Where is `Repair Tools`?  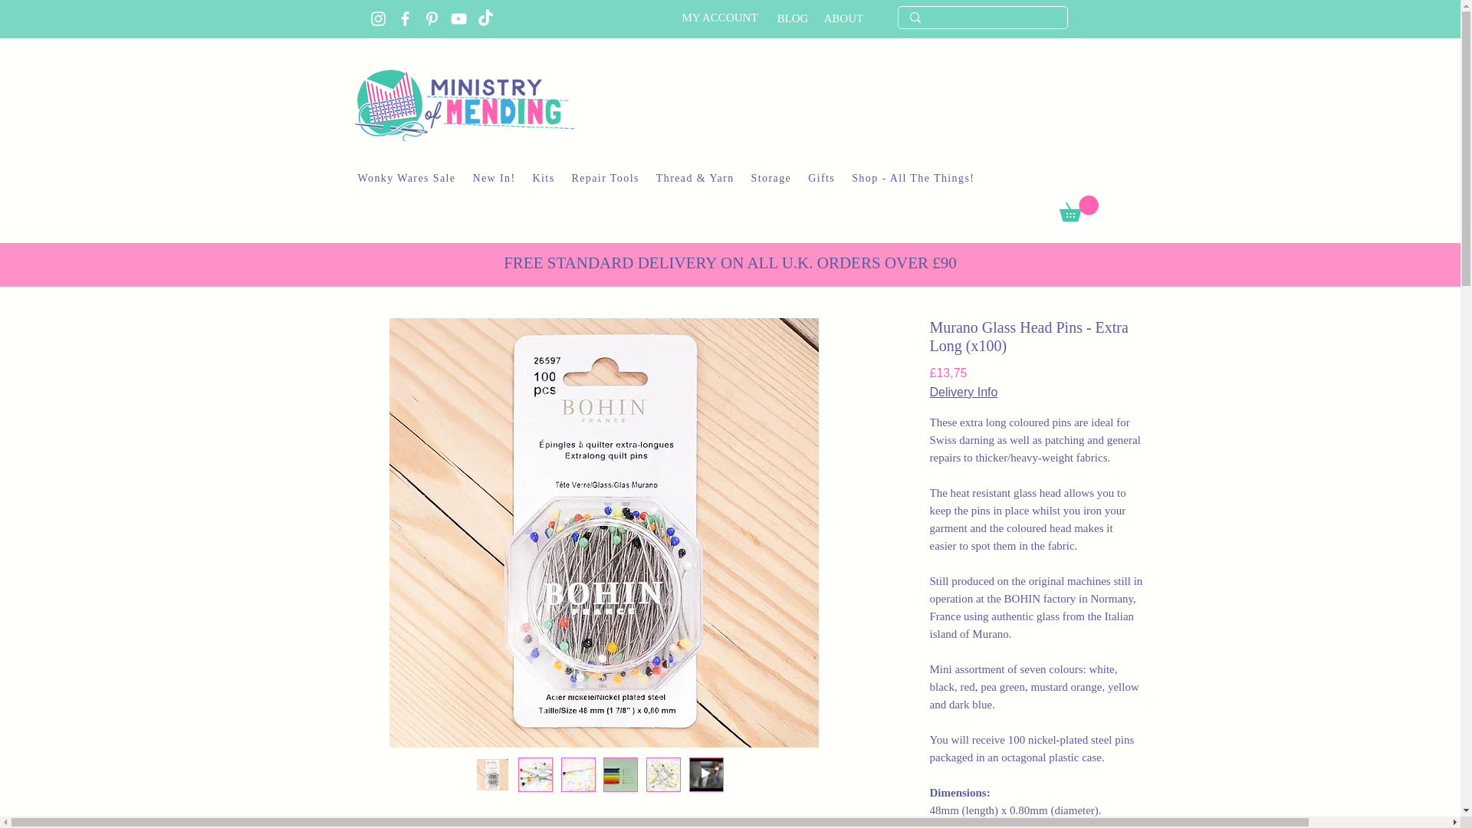
Repair Tools is located at coordinates (606, 179).